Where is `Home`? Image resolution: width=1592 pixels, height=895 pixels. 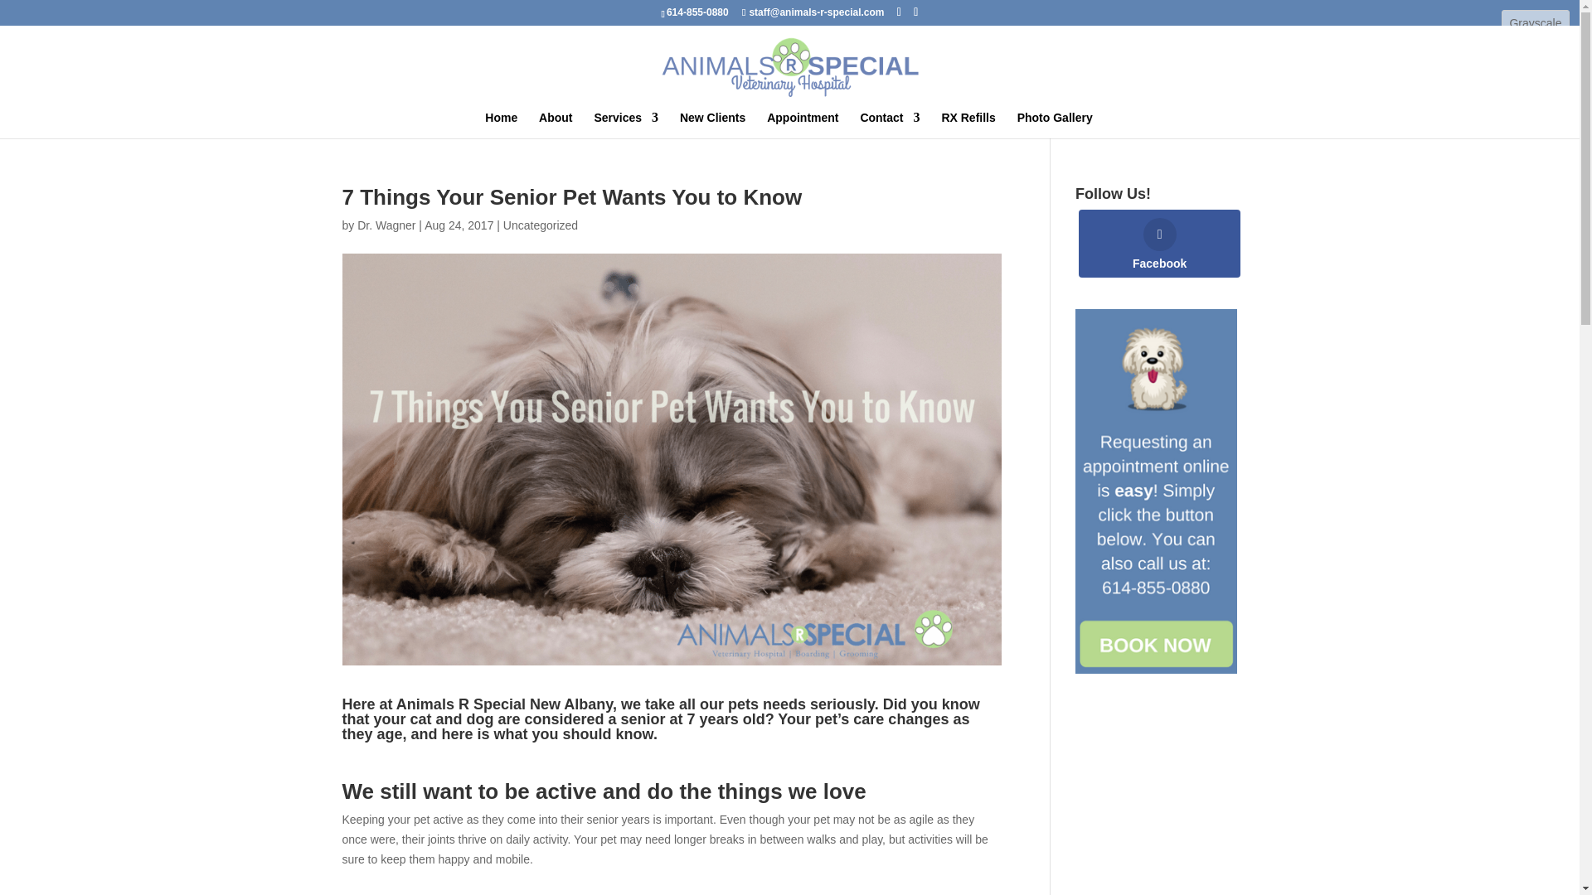 Home is located at coordinates (501, 125).